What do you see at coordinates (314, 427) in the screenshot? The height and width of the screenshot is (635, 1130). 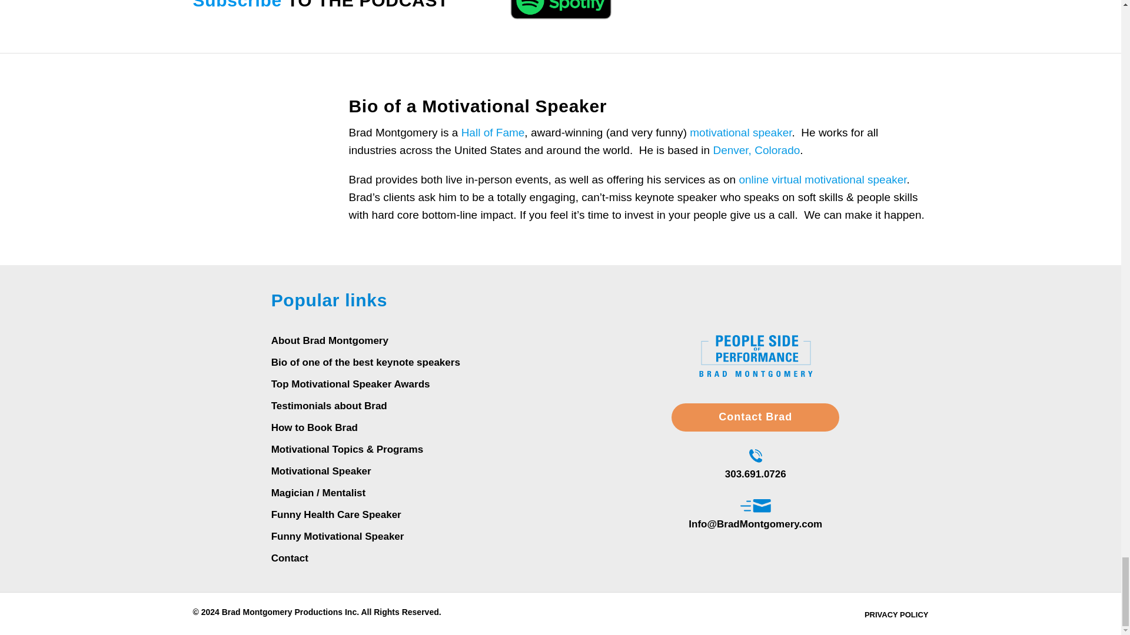 I see `How to Book Brad` at bounding box center [314, 427].